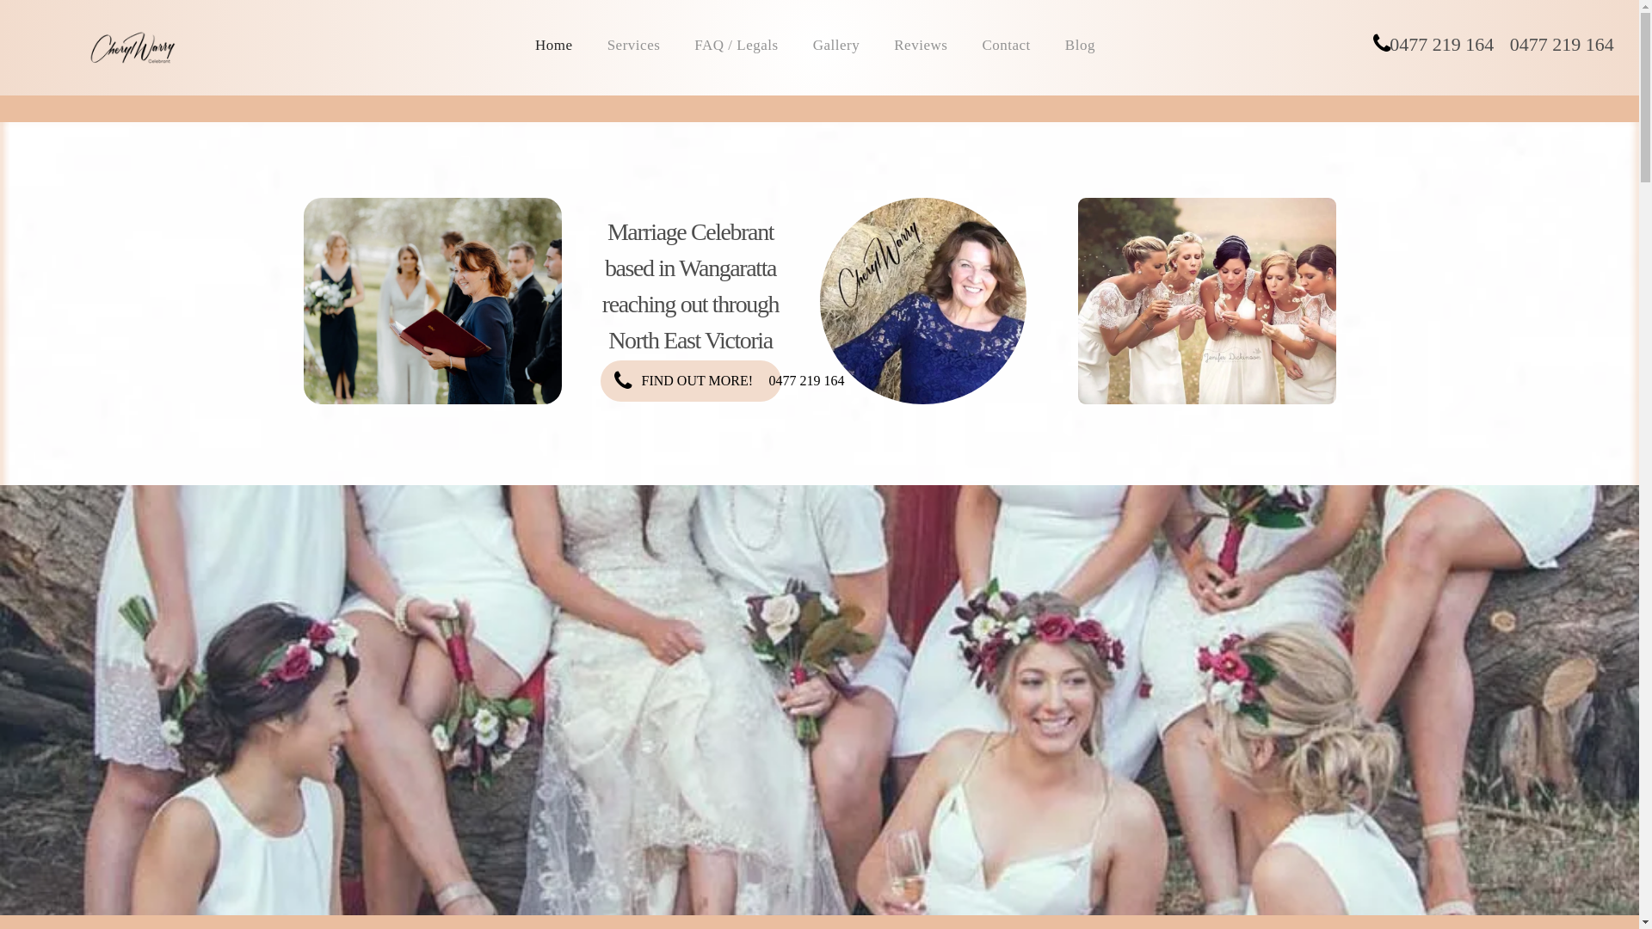 This screenshot has width=1652, height=929. What do you see at coordinates (1006, 45) in the screenshot?
I see `Contact` at bounding box center [1006, 45].